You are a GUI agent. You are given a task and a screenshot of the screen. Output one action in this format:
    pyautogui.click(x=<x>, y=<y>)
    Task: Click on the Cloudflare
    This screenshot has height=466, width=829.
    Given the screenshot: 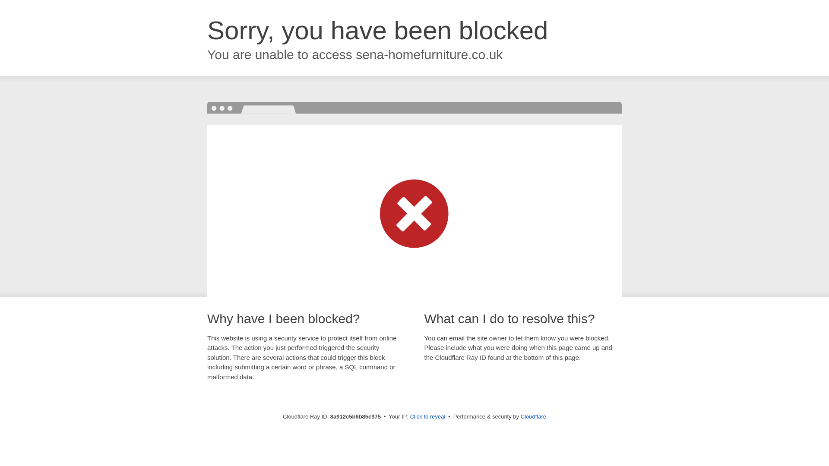 What is the action you would take?
    pyautogui.click(x=533, y=416)
    